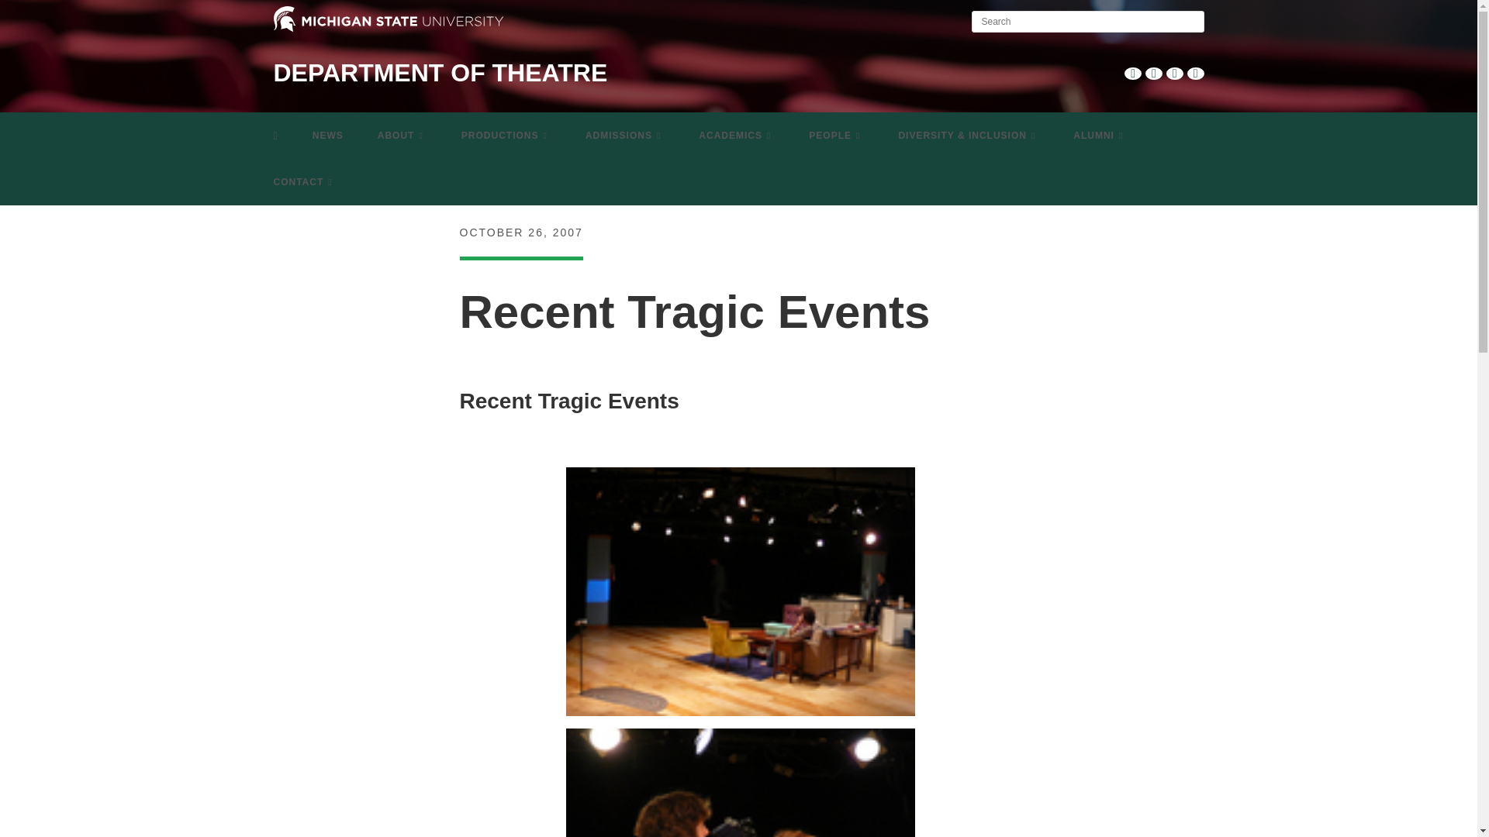  Describe the element at coordinates (836, 135) in the screenshot. I see `PEOPLE` at that location.